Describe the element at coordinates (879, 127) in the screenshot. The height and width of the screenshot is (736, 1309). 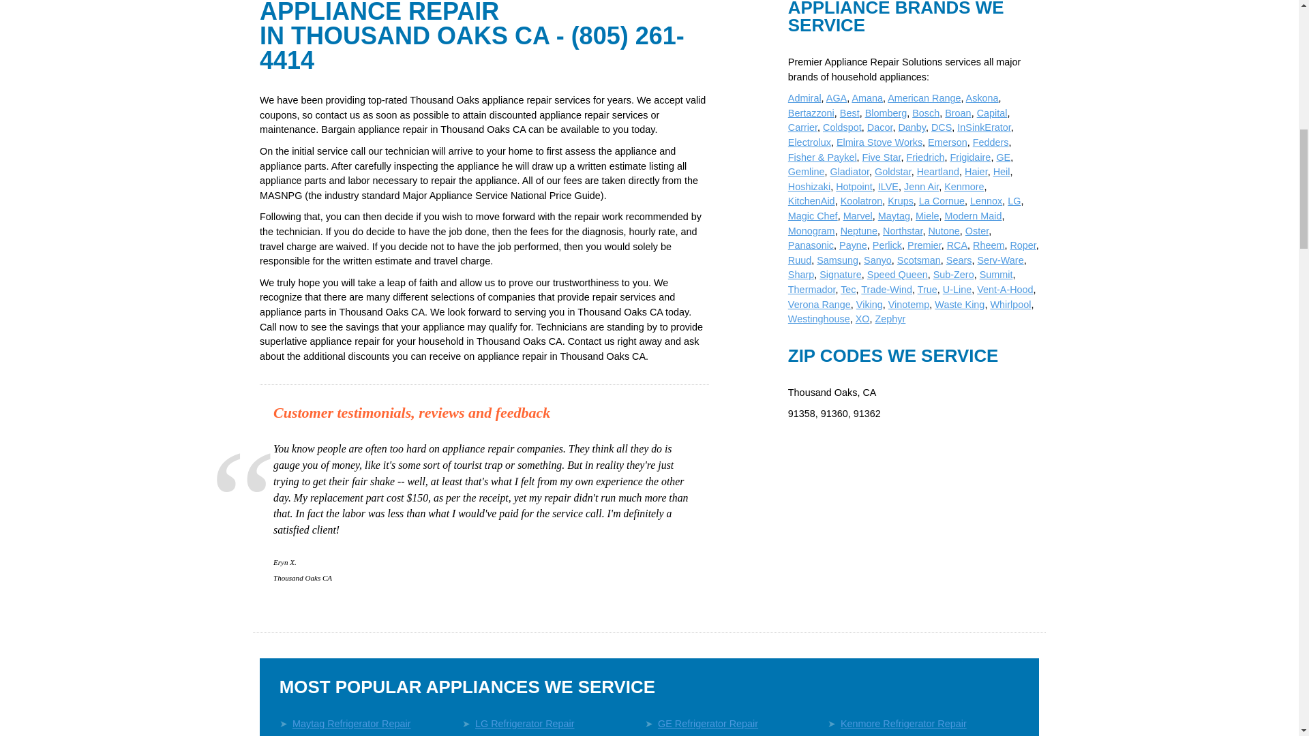
I see `Dacor` at that location.